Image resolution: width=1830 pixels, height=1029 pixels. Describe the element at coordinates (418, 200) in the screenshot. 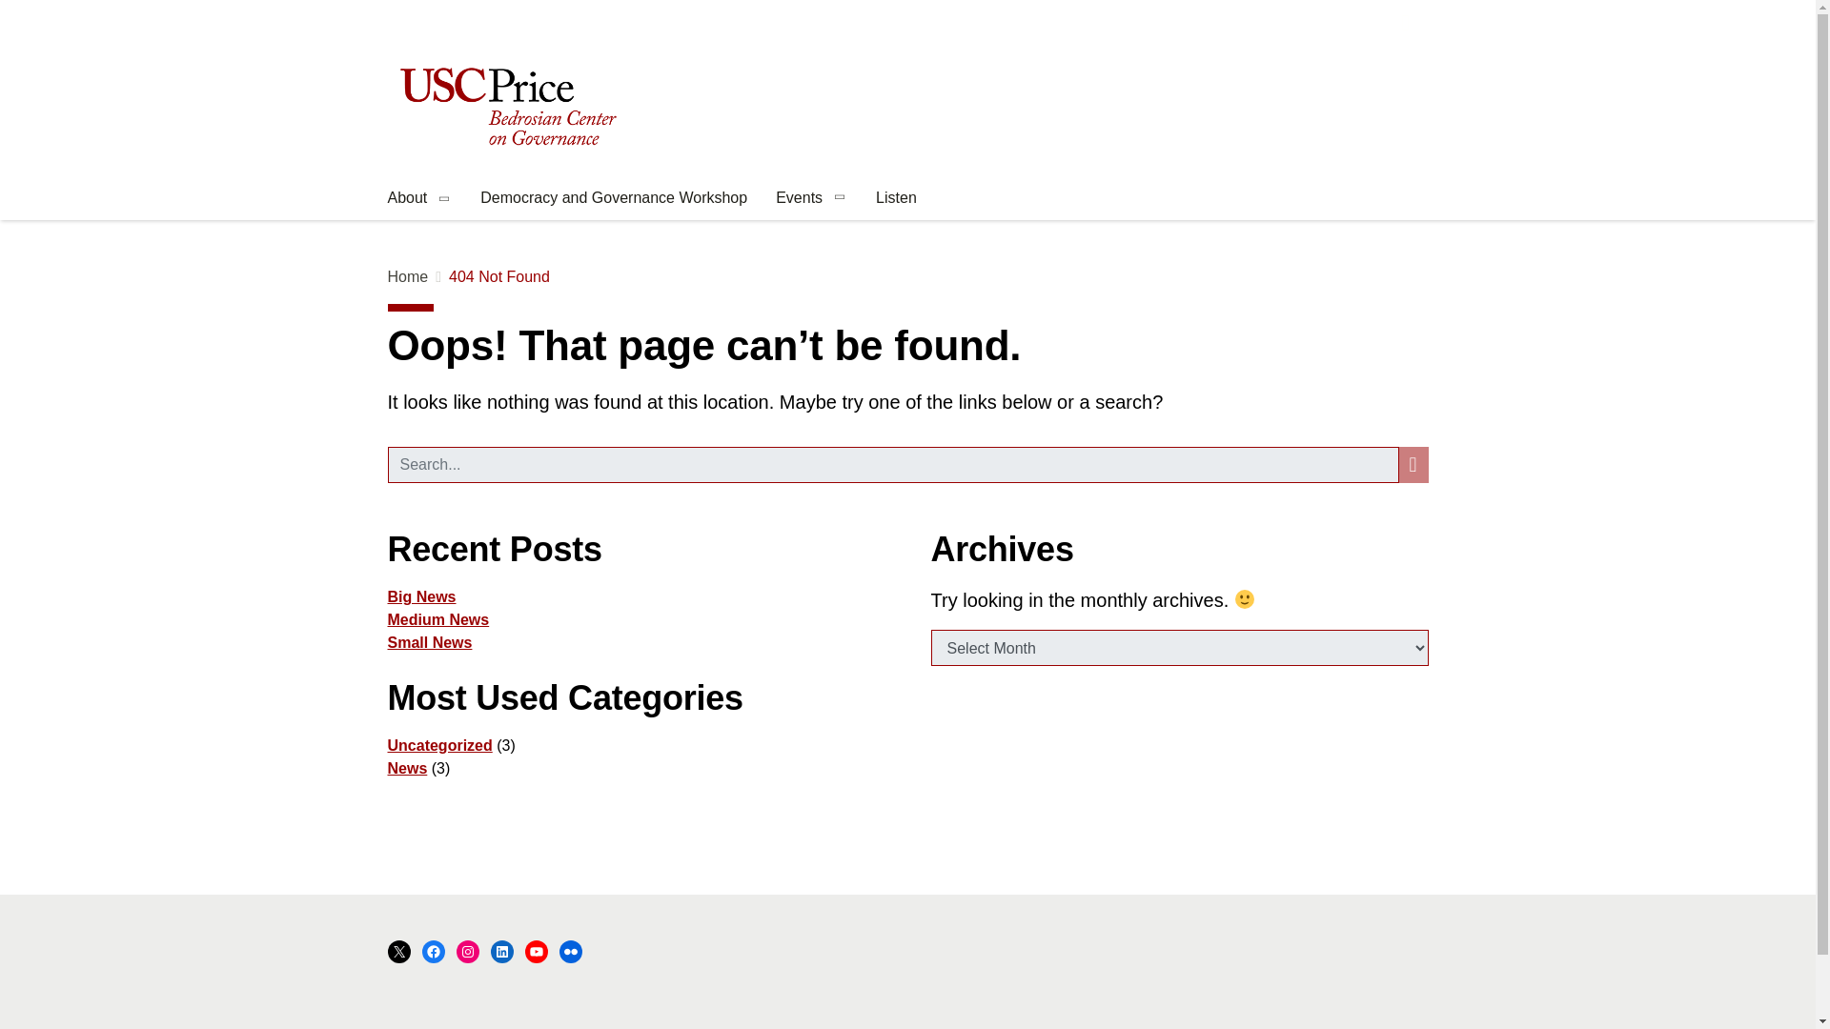

I see `About` at that location.